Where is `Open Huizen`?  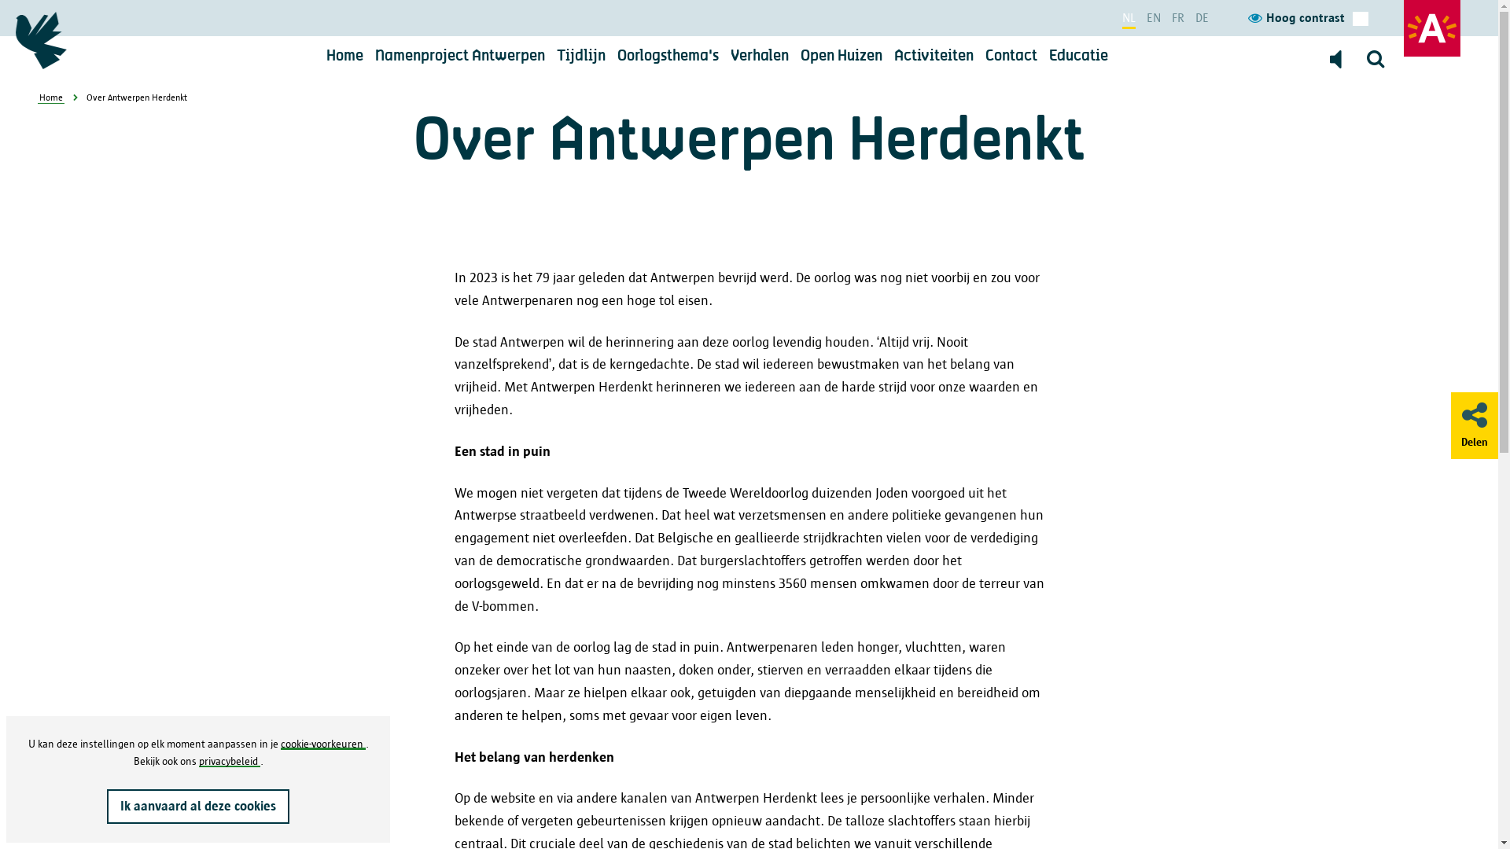
Open Huizen is located at coordinates (842, 57).